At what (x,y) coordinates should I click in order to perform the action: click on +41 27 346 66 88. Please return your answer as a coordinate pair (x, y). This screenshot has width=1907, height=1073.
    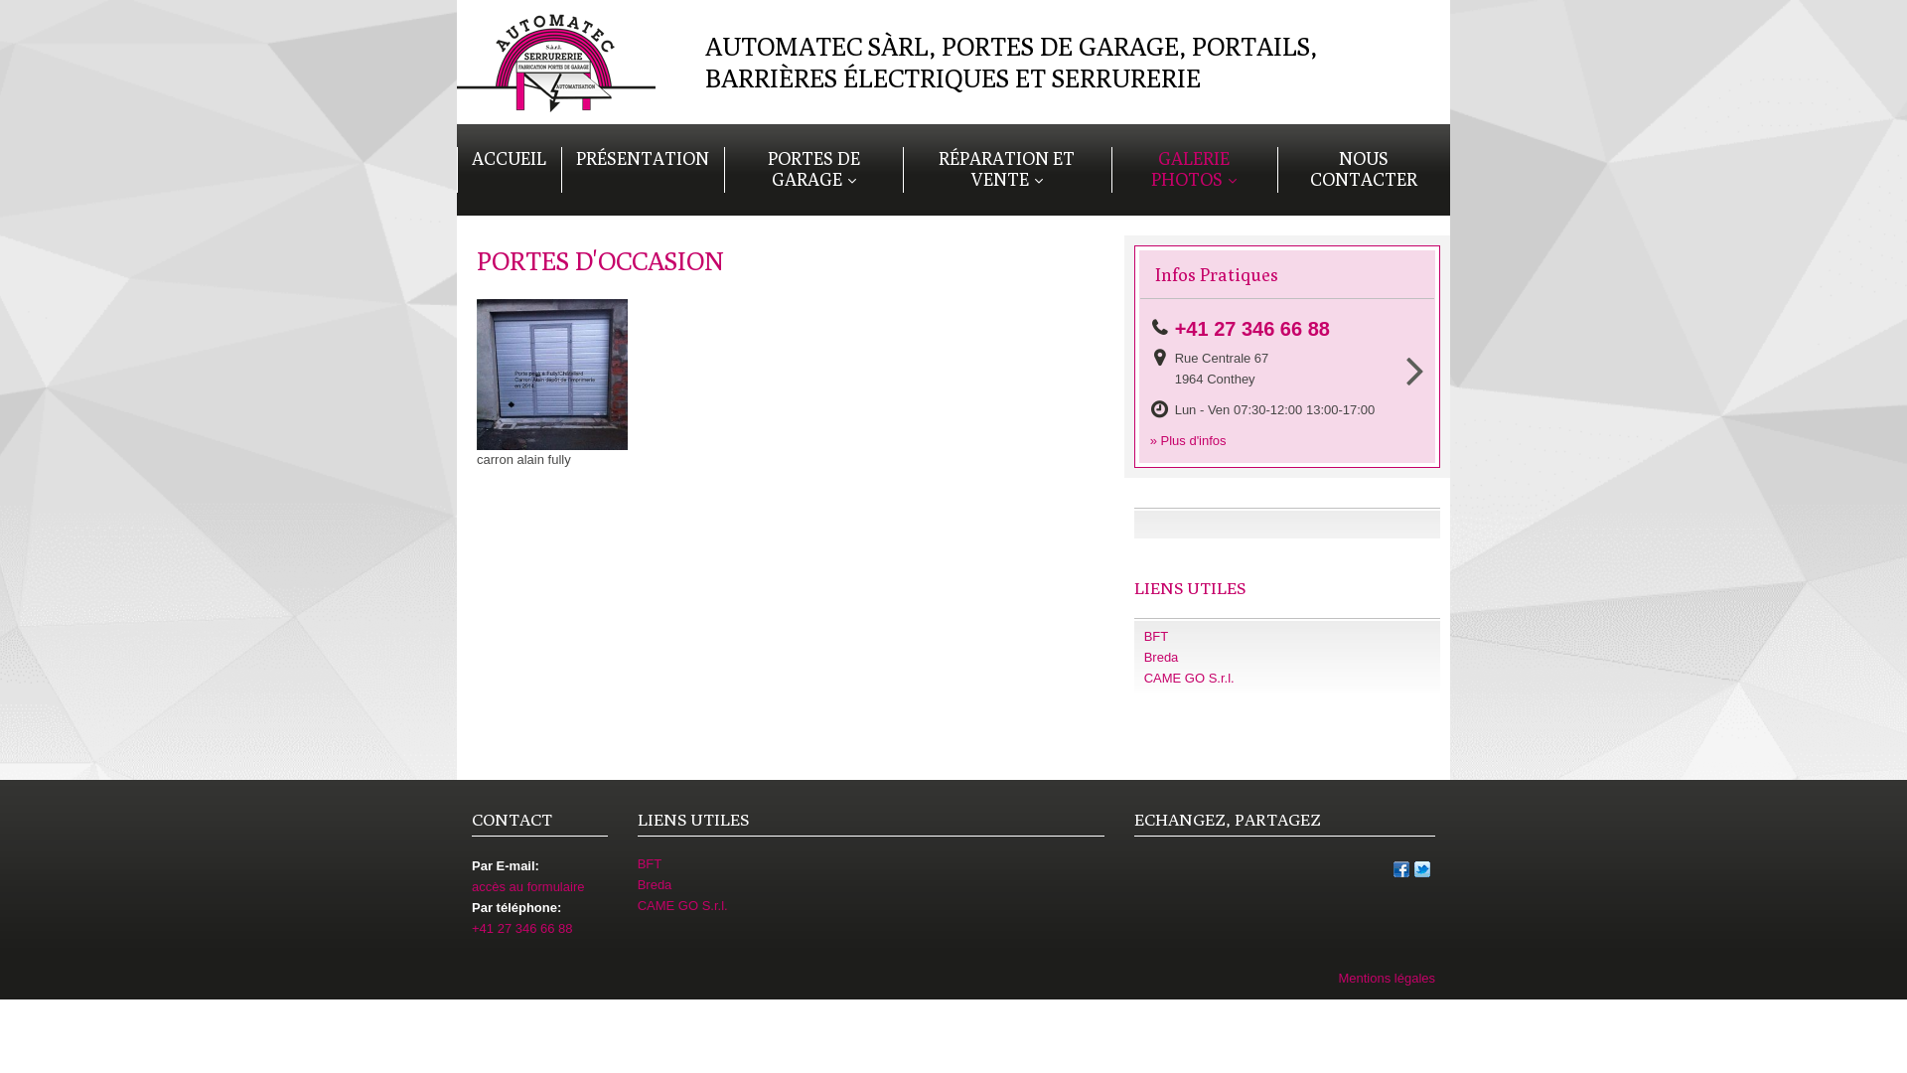
    Looking at the image, I should click on (522, 928).